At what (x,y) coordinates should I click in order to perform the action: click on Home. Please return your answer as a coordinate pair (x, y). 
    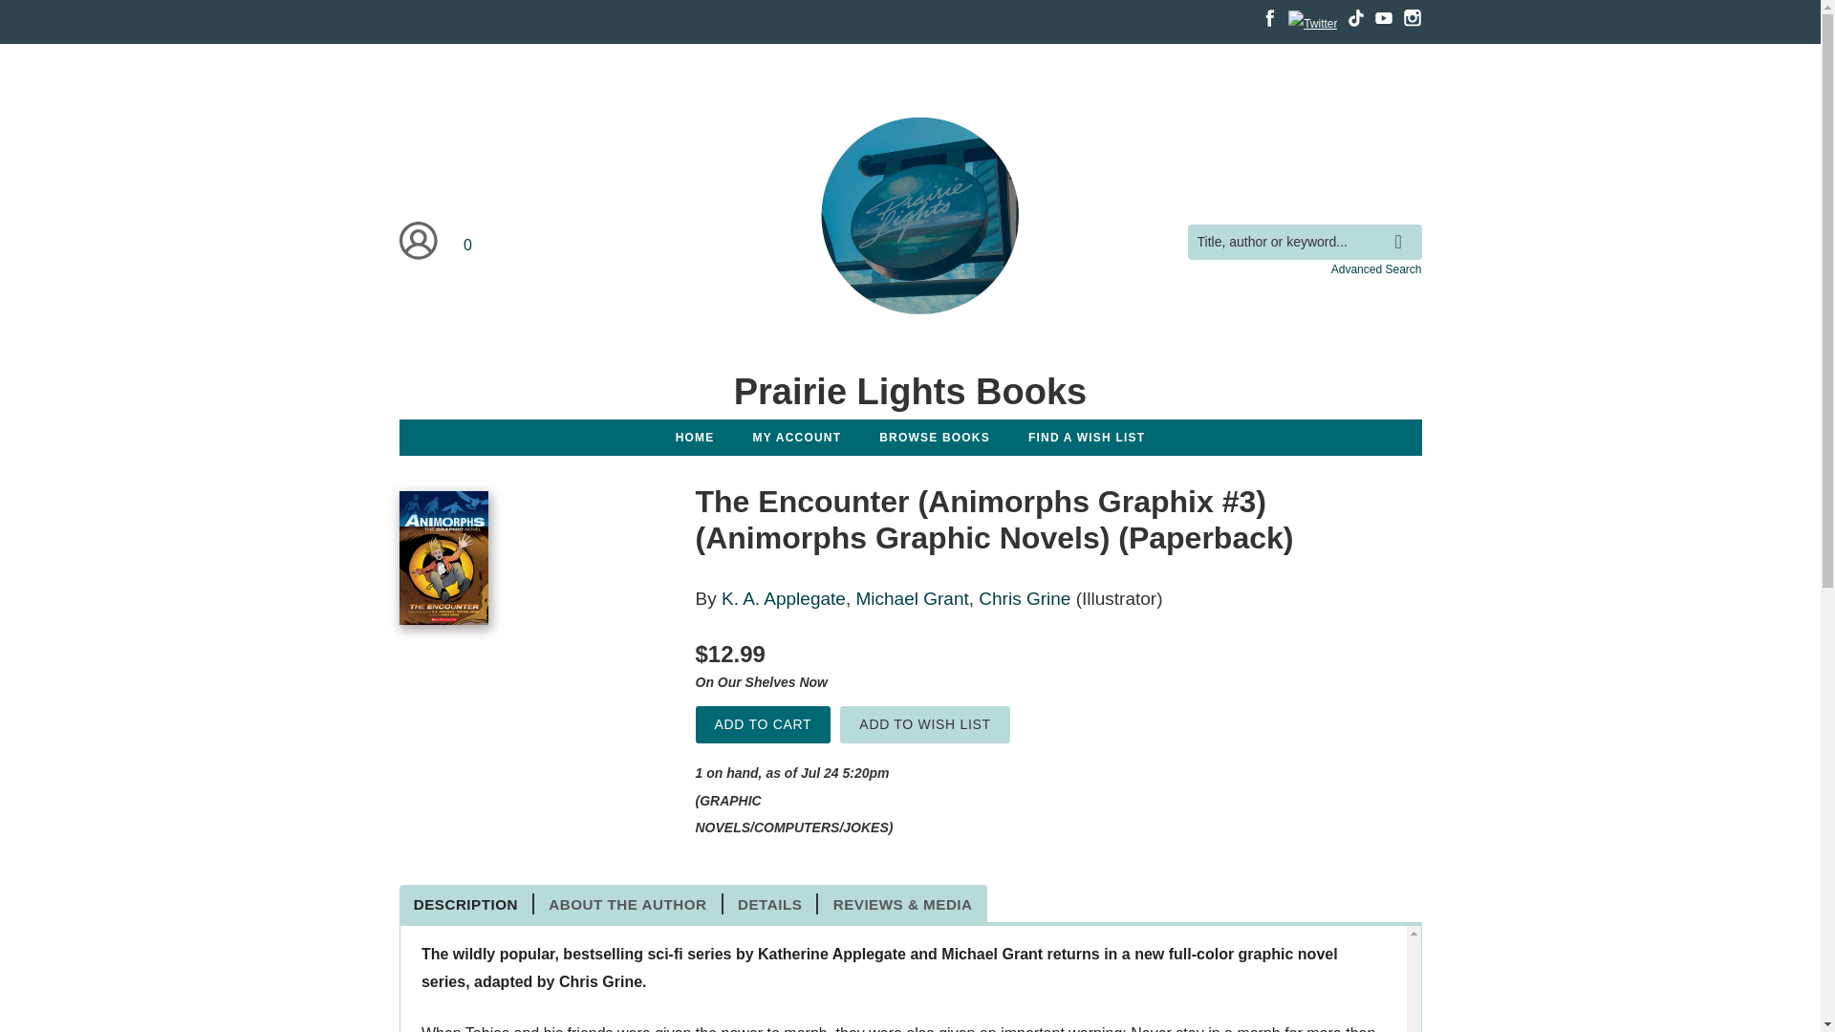
    Looking at the image, I should click on (909, 391).